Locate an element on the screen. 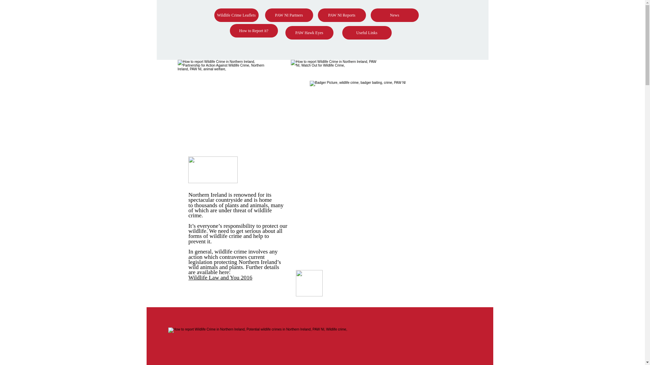  How to Report it? is located at coordinates (253, 31).